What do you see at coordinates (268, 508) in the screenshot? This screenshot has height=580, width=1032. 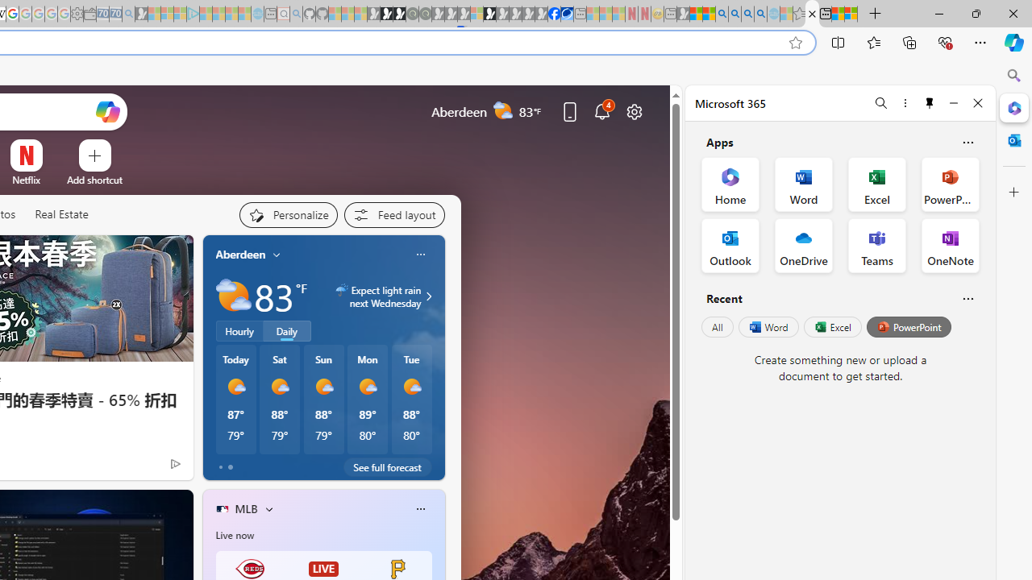 I see `More interests` at bounding box center [268, 508].